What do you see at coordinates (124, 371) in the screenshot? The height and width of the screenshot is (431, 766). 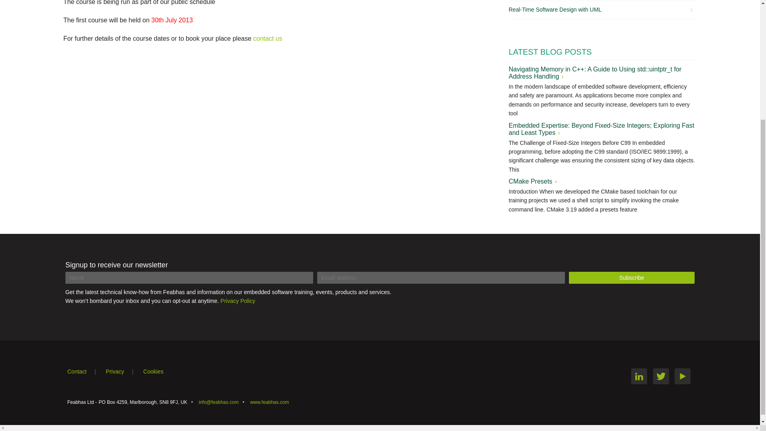 I see `See the Feabhas Privacy Policy` at bounding box center [124, 371].